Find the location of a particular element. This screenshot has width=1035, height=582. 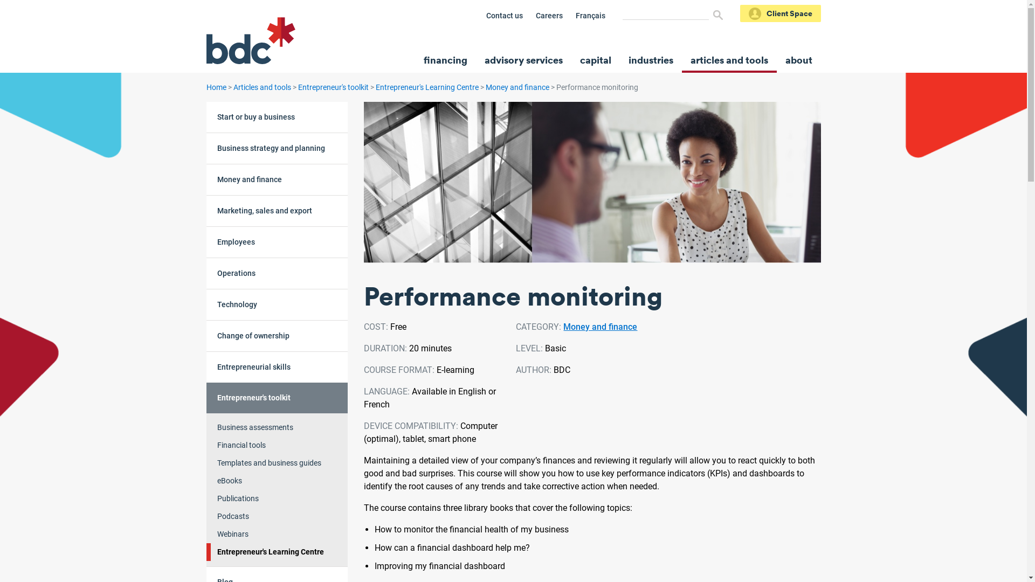

about is located at coordinates (798, 60).